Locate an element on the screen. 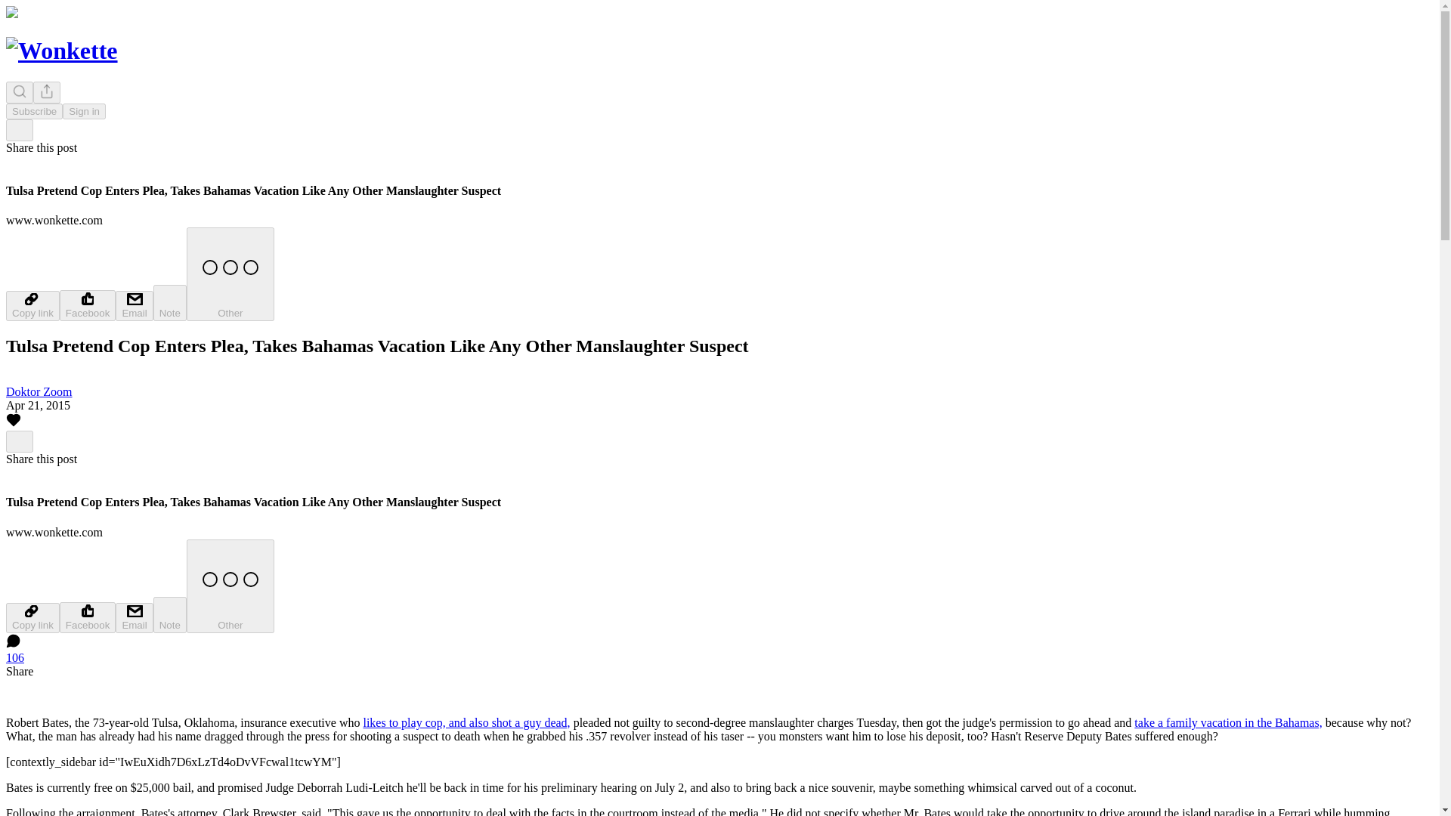 The image size is (1451, 816). Note is located at coordinates (170, 302).